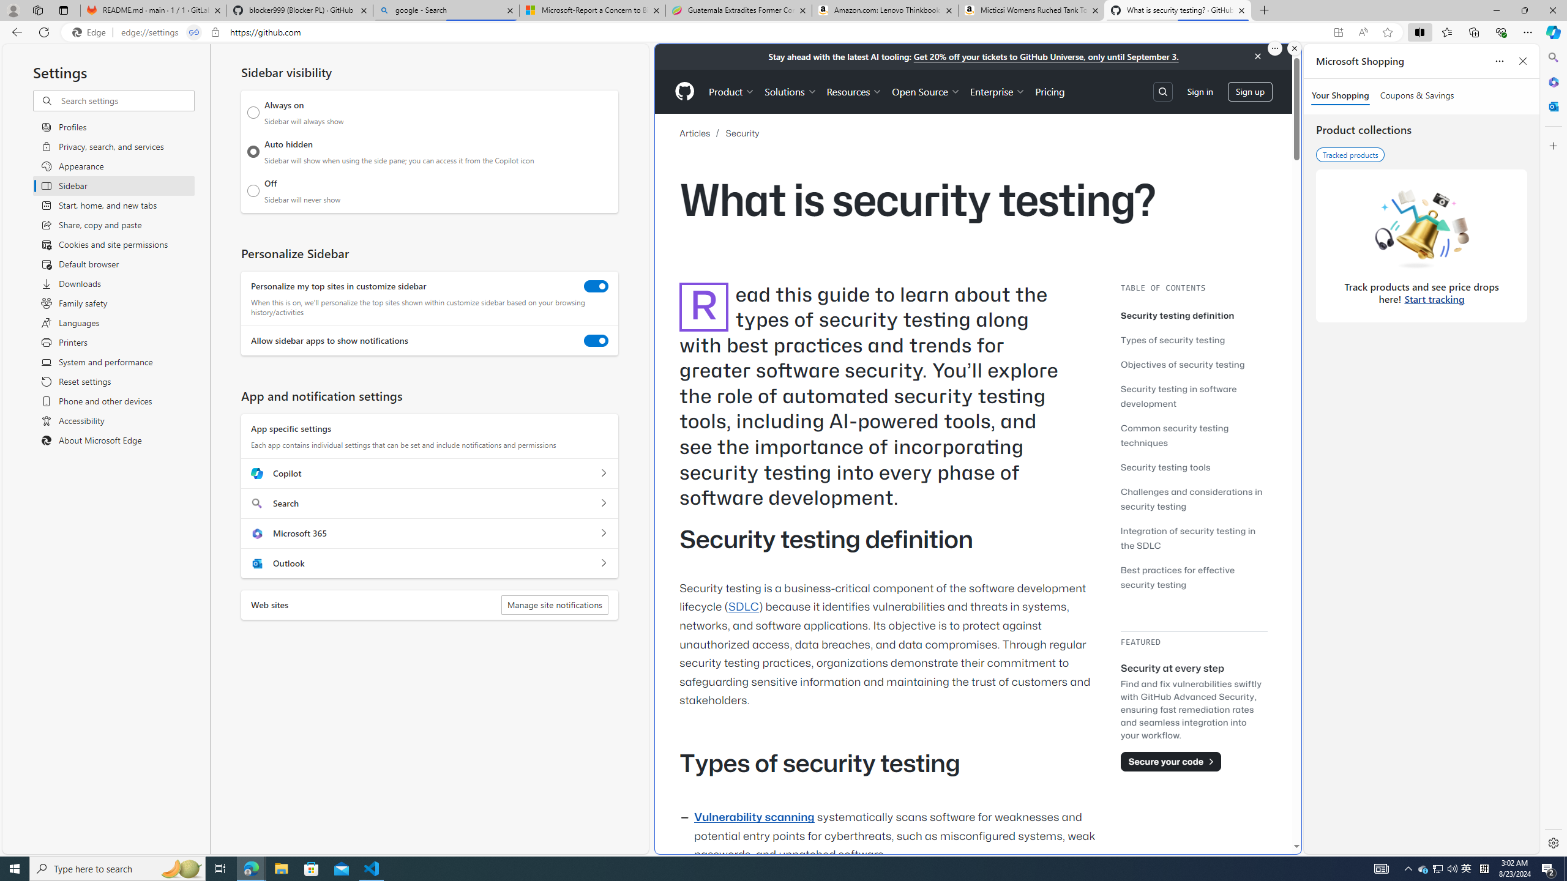 This screenshot has height=881, width=1567. Describe the element at coordinates (1194, 396) in the screenshot. I see `Security testing in software development` at that location.